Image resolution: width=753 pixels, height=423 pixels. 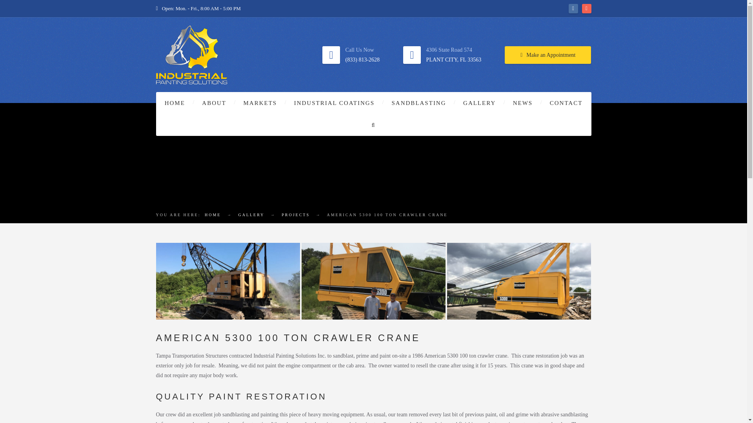 What do you see at coordinates (479, 103) in the screenshot?
I see `GALLERY` at bounding box center [479, 103].